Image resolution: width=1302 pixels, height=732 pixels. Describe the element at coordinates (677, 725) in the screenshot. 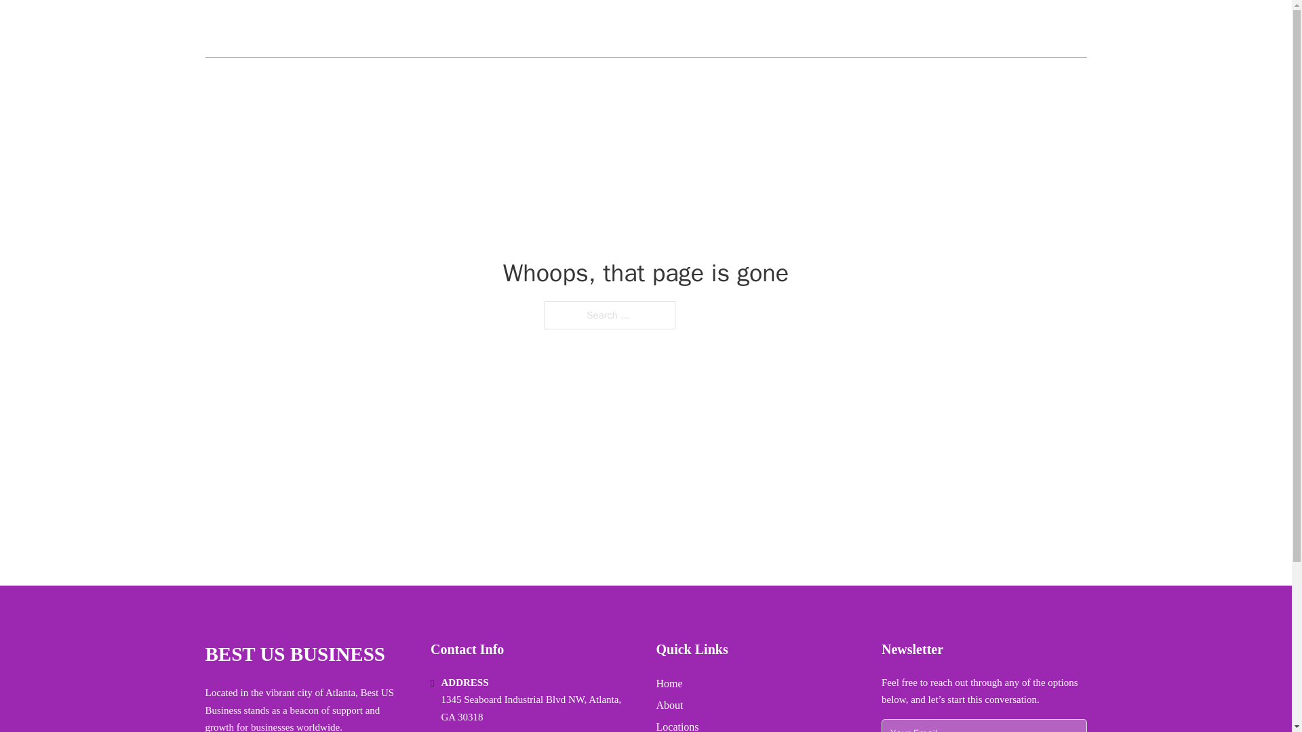

I see `Locations` at that location.